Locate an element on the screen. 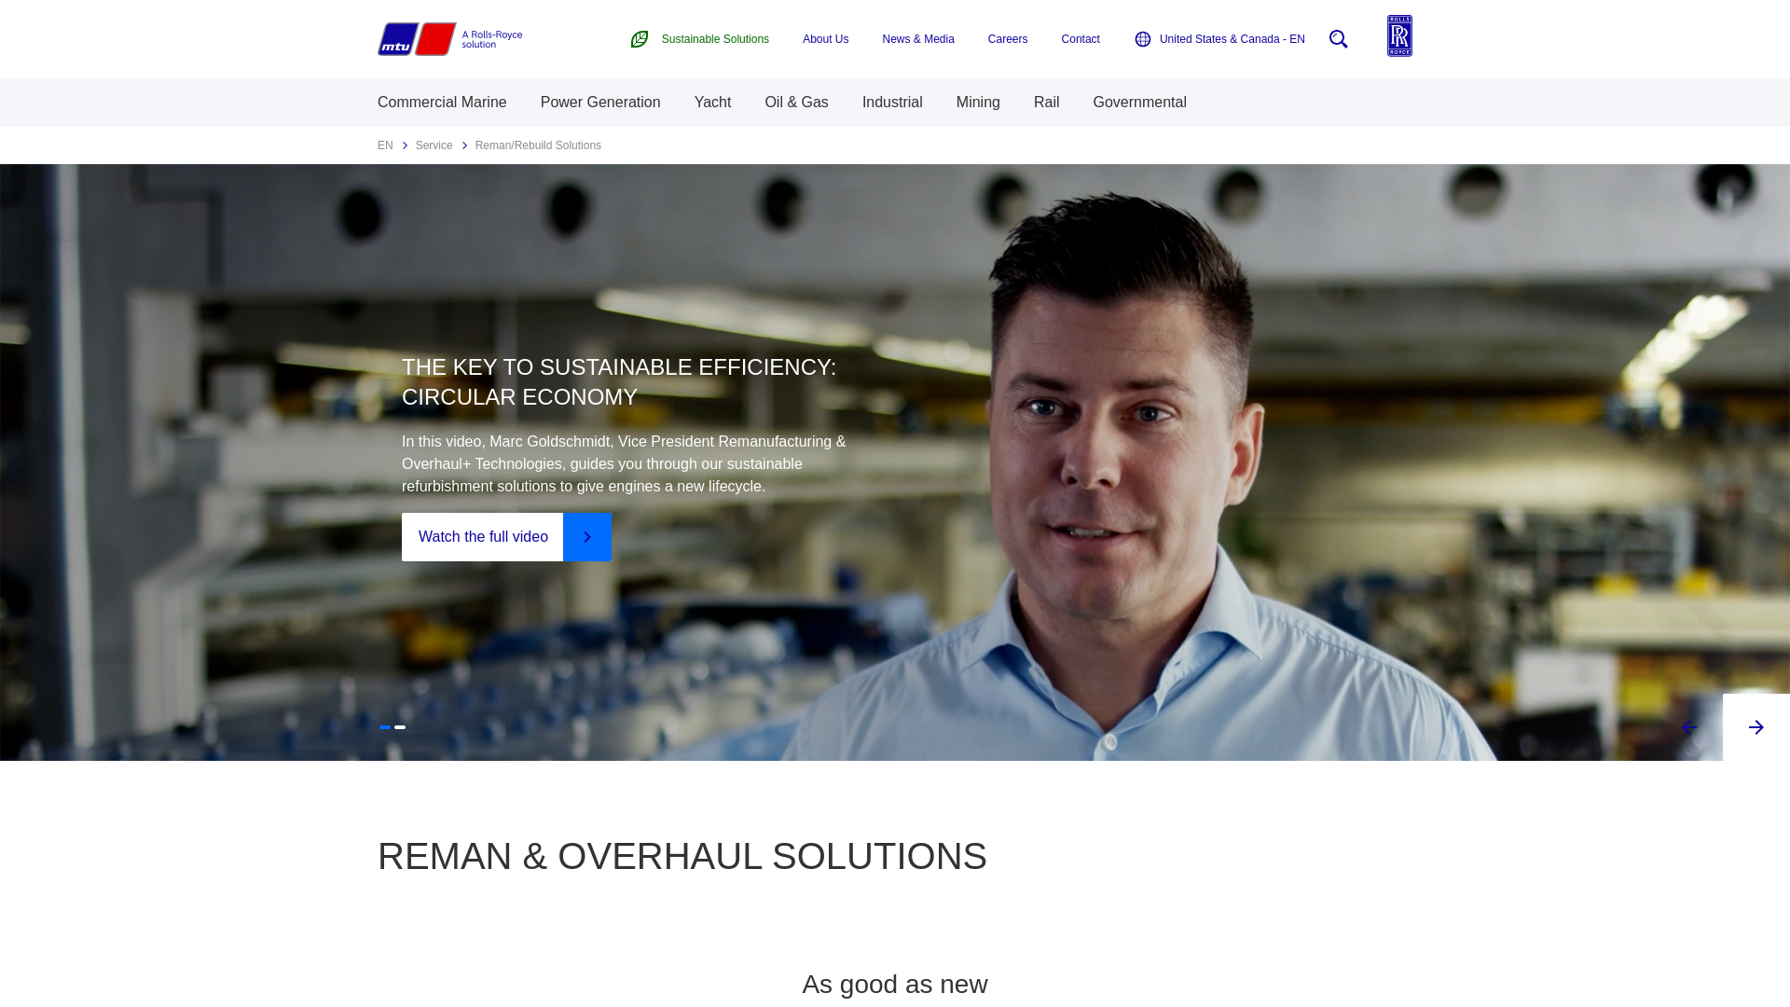 The height and width of the screenshot is (1007, 1790). Commercial Marine is located at coordinates (442, 103).